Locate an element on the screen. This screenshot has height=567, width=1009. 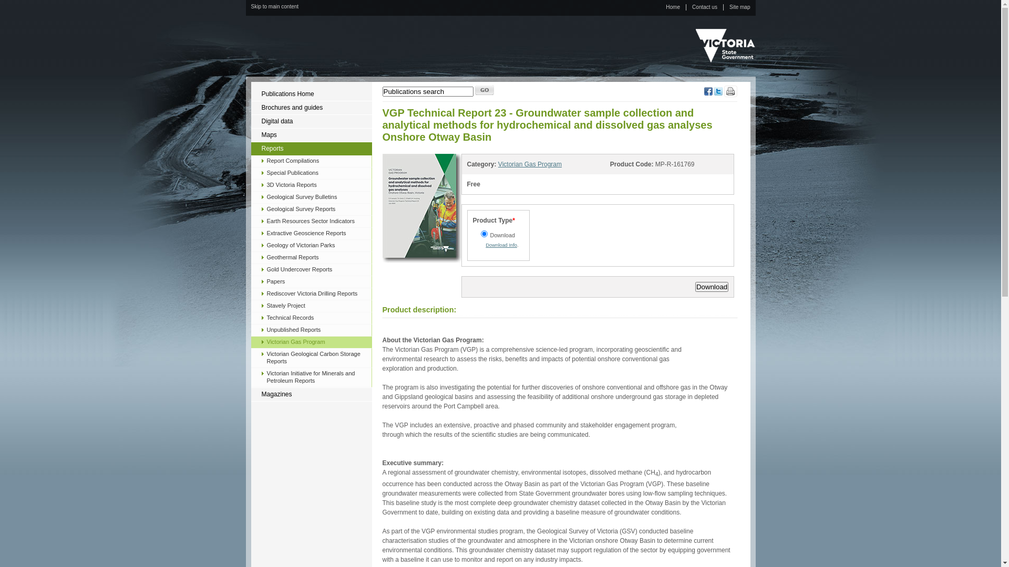
Geology of Victorian Parks is located at coordinates (311, 246).